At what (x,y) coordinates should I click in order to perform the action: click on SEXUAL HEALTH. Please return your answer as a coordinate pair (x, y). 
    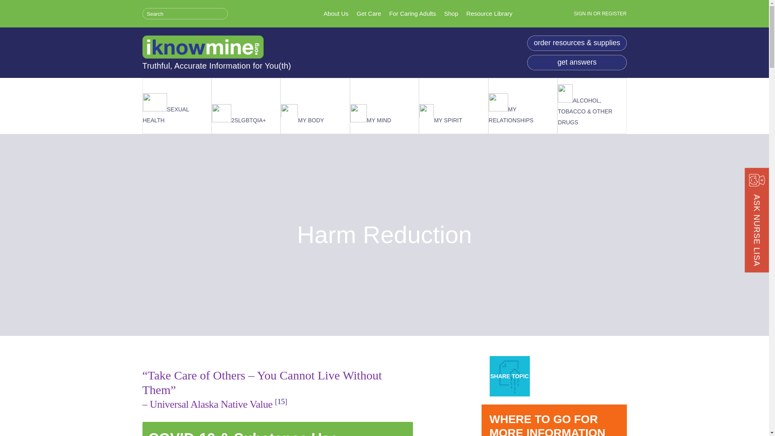
    Looking at the image, I should click on (177, 109).